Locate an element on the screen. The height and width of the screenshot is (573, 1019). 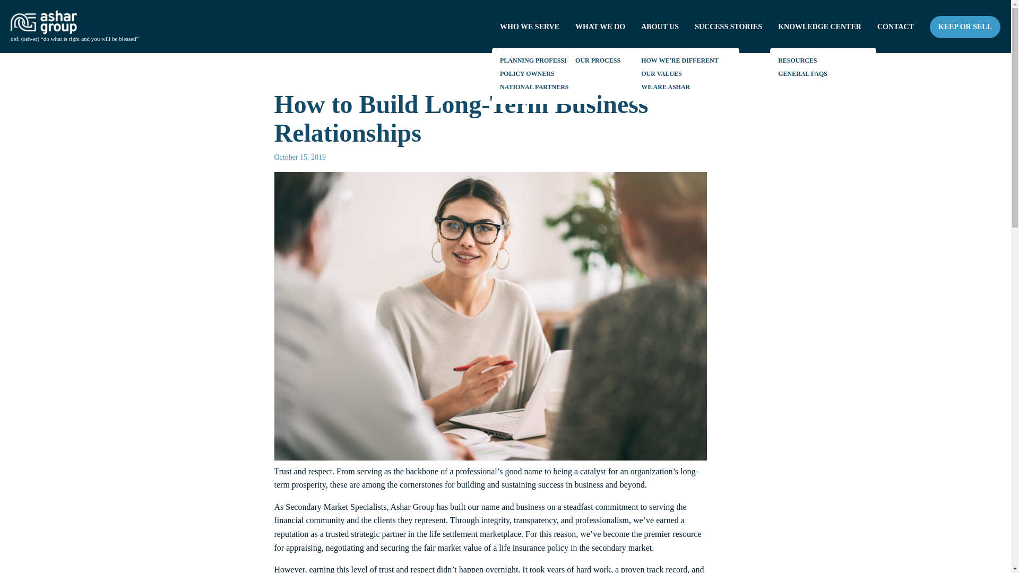
SUCCESS STORIES is located at coordinates (728, 27).